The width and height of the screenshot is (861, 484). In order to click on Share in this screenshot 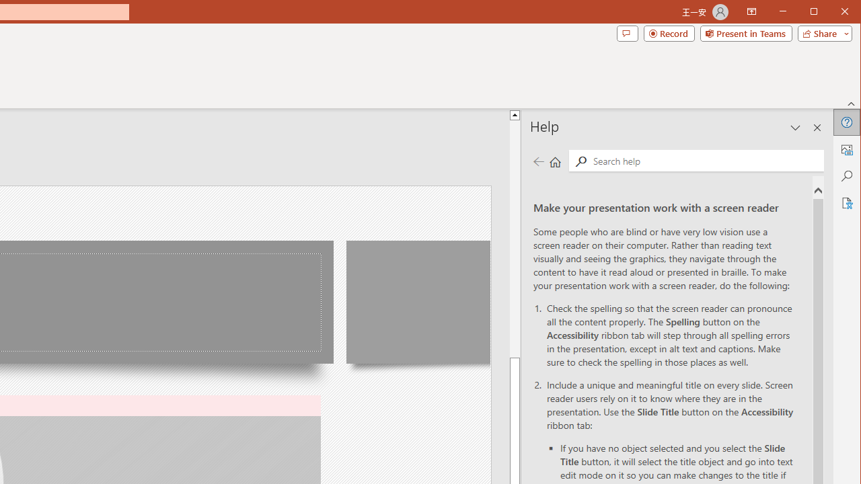, I will do `click(822, 34)`.